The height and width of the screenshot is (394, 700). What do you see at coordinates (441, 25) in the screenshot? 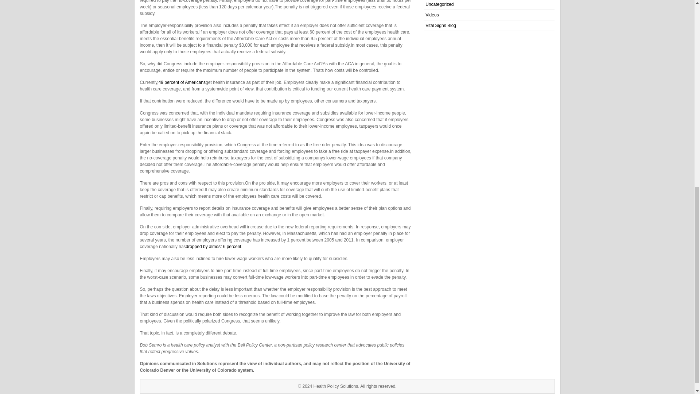
I see `Vital Signs Blog` at bounding box center [441, 25].